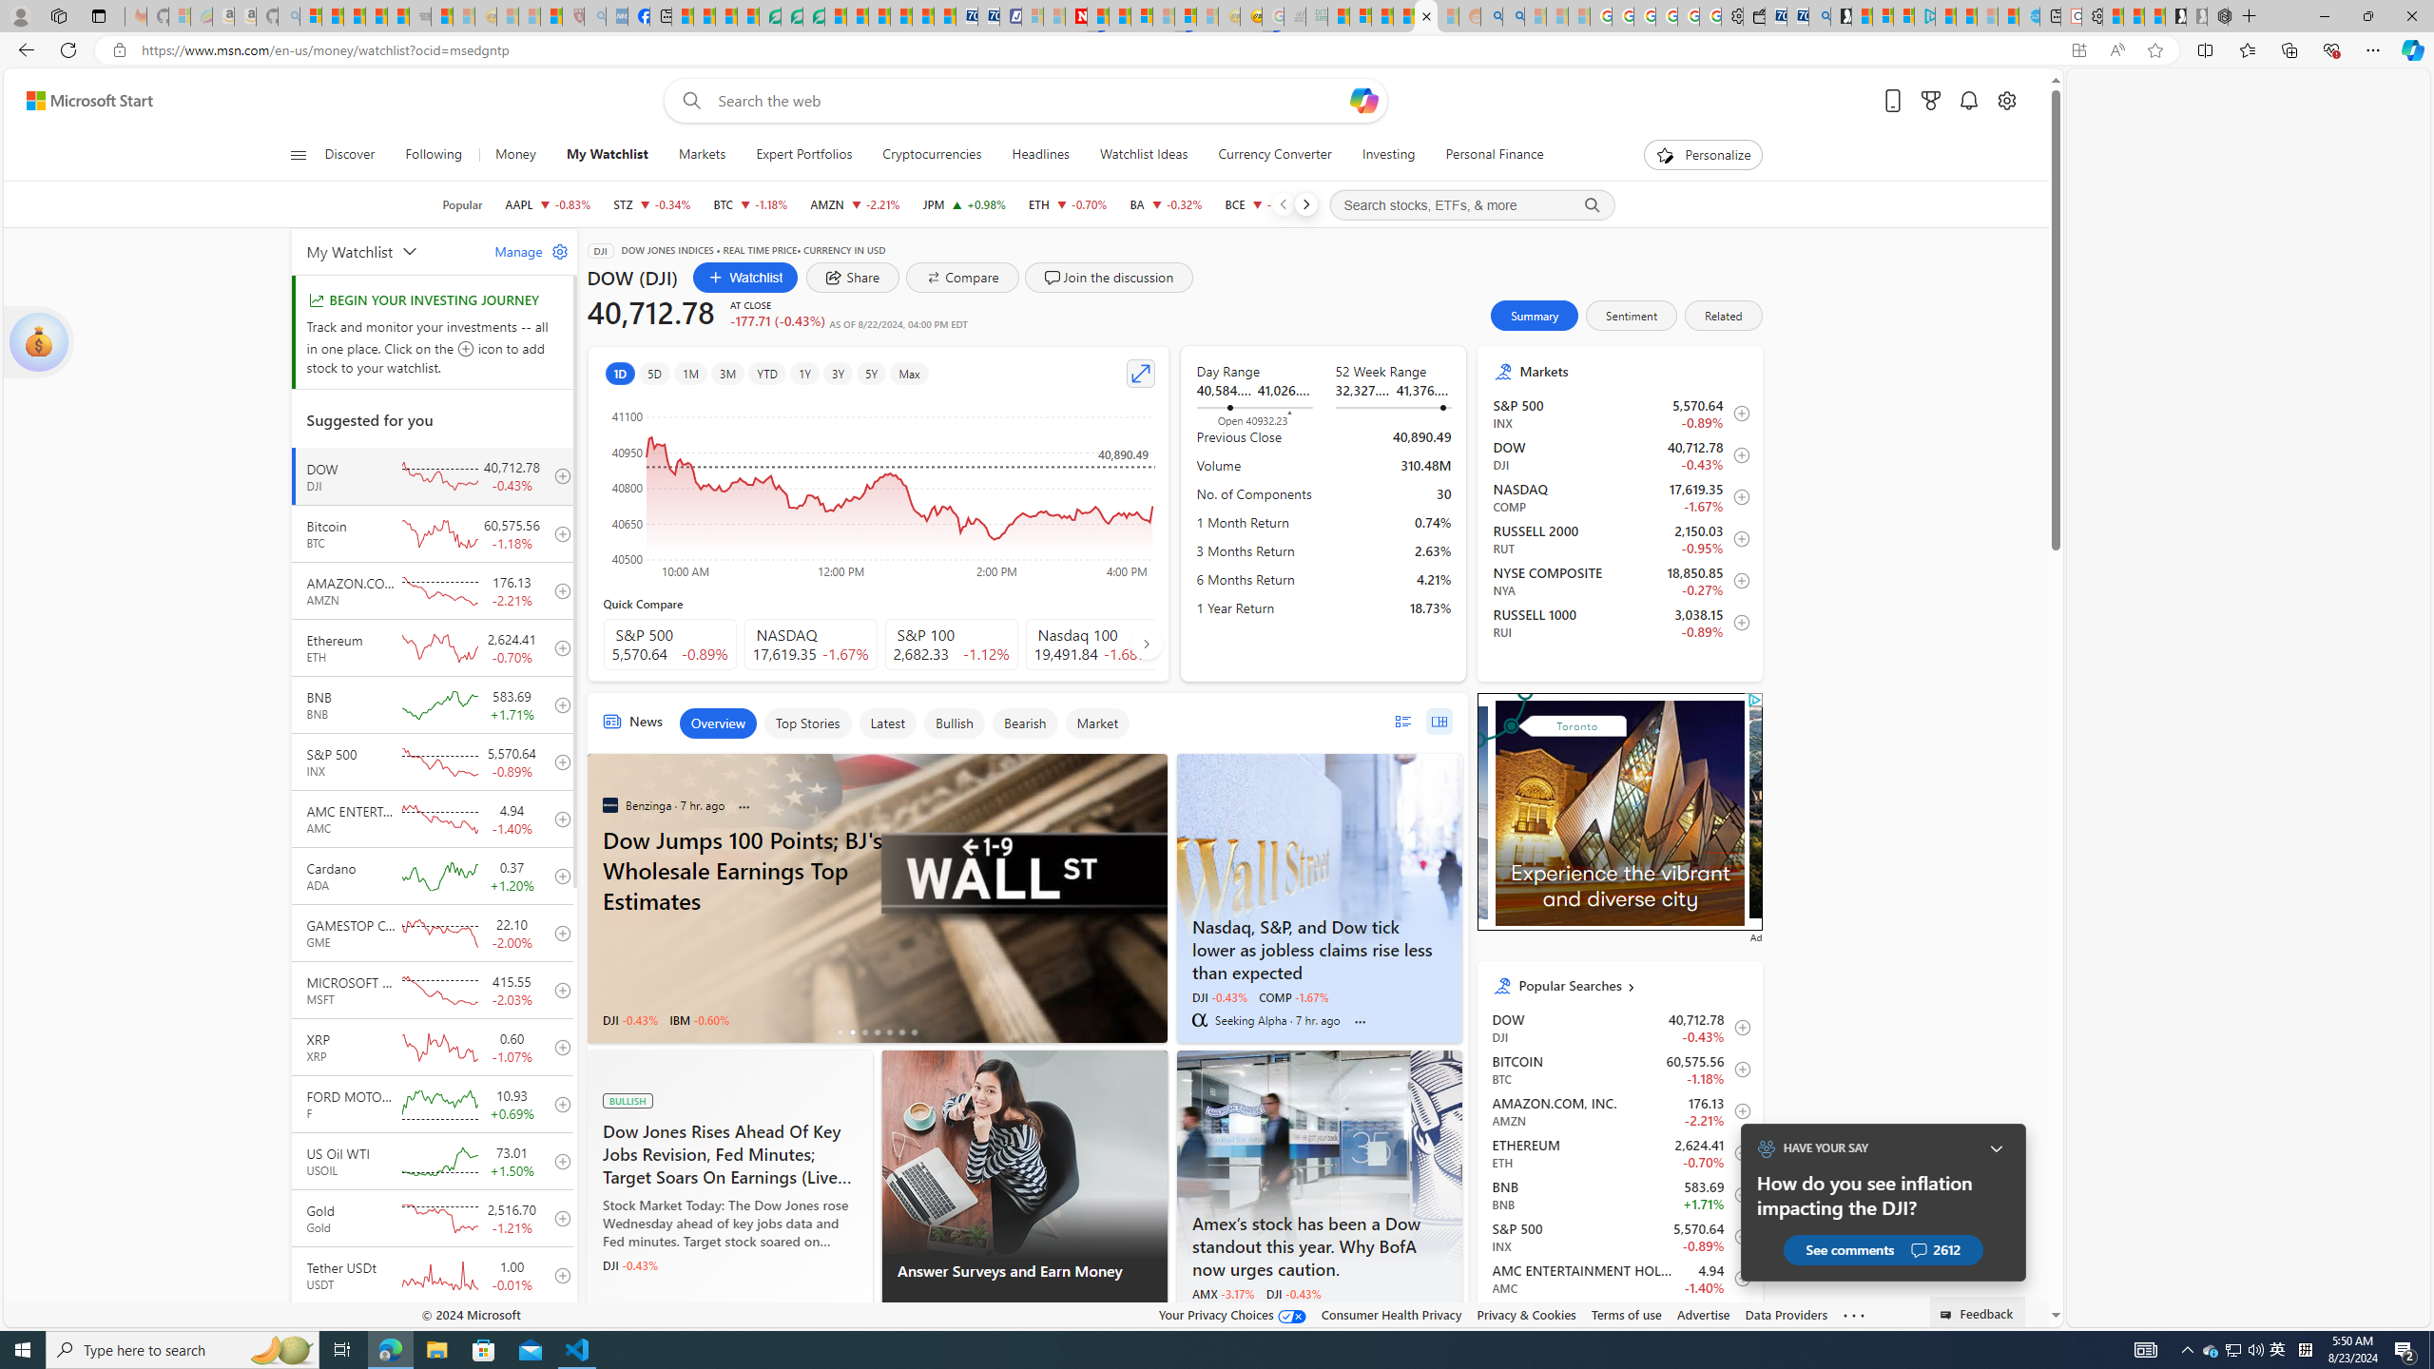 This screenshot has height=1369, width=2434. What do you see at coordinates (770, 16) in the screenshot?
I see `LendingTree - Compare Lenders` at bounding box center [770, 16].